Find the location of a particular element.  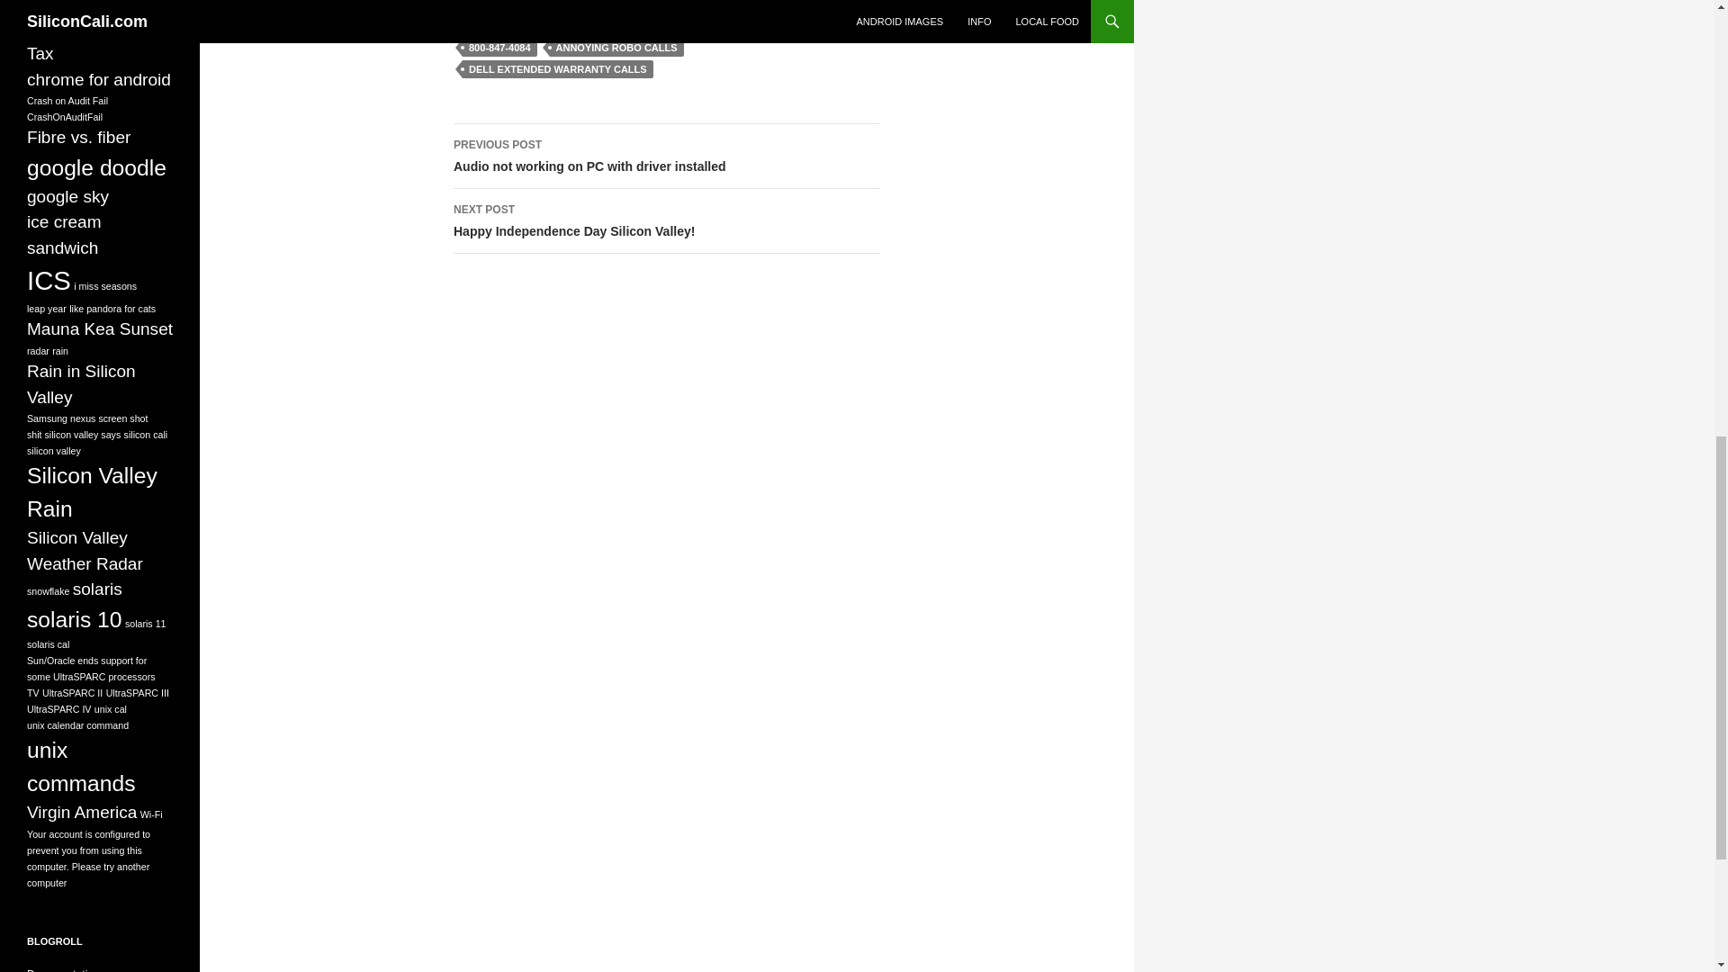

DELL EXTENDED WARRANTY CALLS is located at coordinates (666, 220).